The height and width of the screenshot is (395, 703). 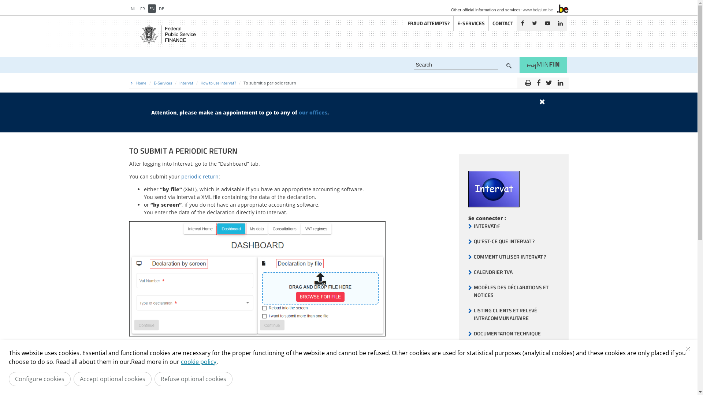 I want to click on EN, so click(x=152, y=9).